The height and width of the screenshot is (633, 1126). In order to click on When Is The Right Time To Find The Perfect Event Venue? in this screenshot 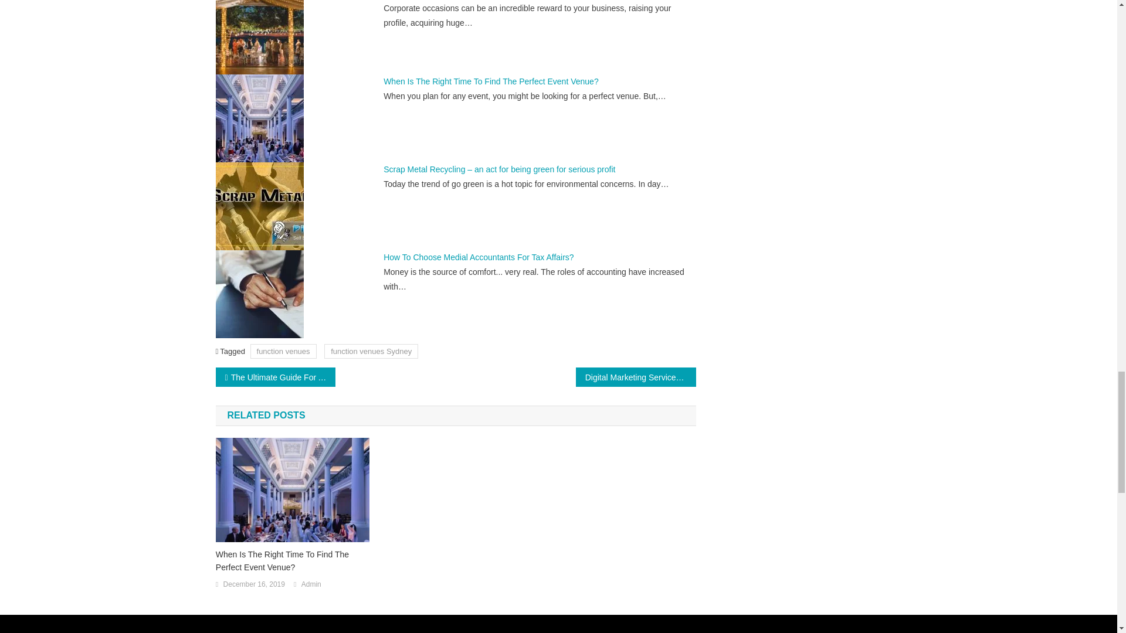, I will do `click(292, 560)`.